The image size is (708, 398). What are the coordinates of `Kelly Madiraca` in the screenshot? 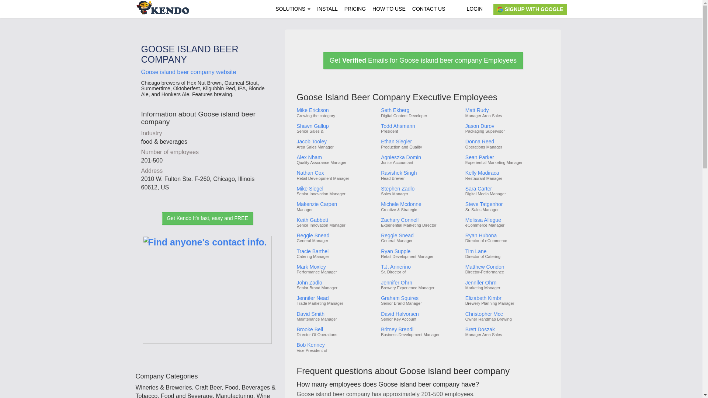 It's located at (507, 173).